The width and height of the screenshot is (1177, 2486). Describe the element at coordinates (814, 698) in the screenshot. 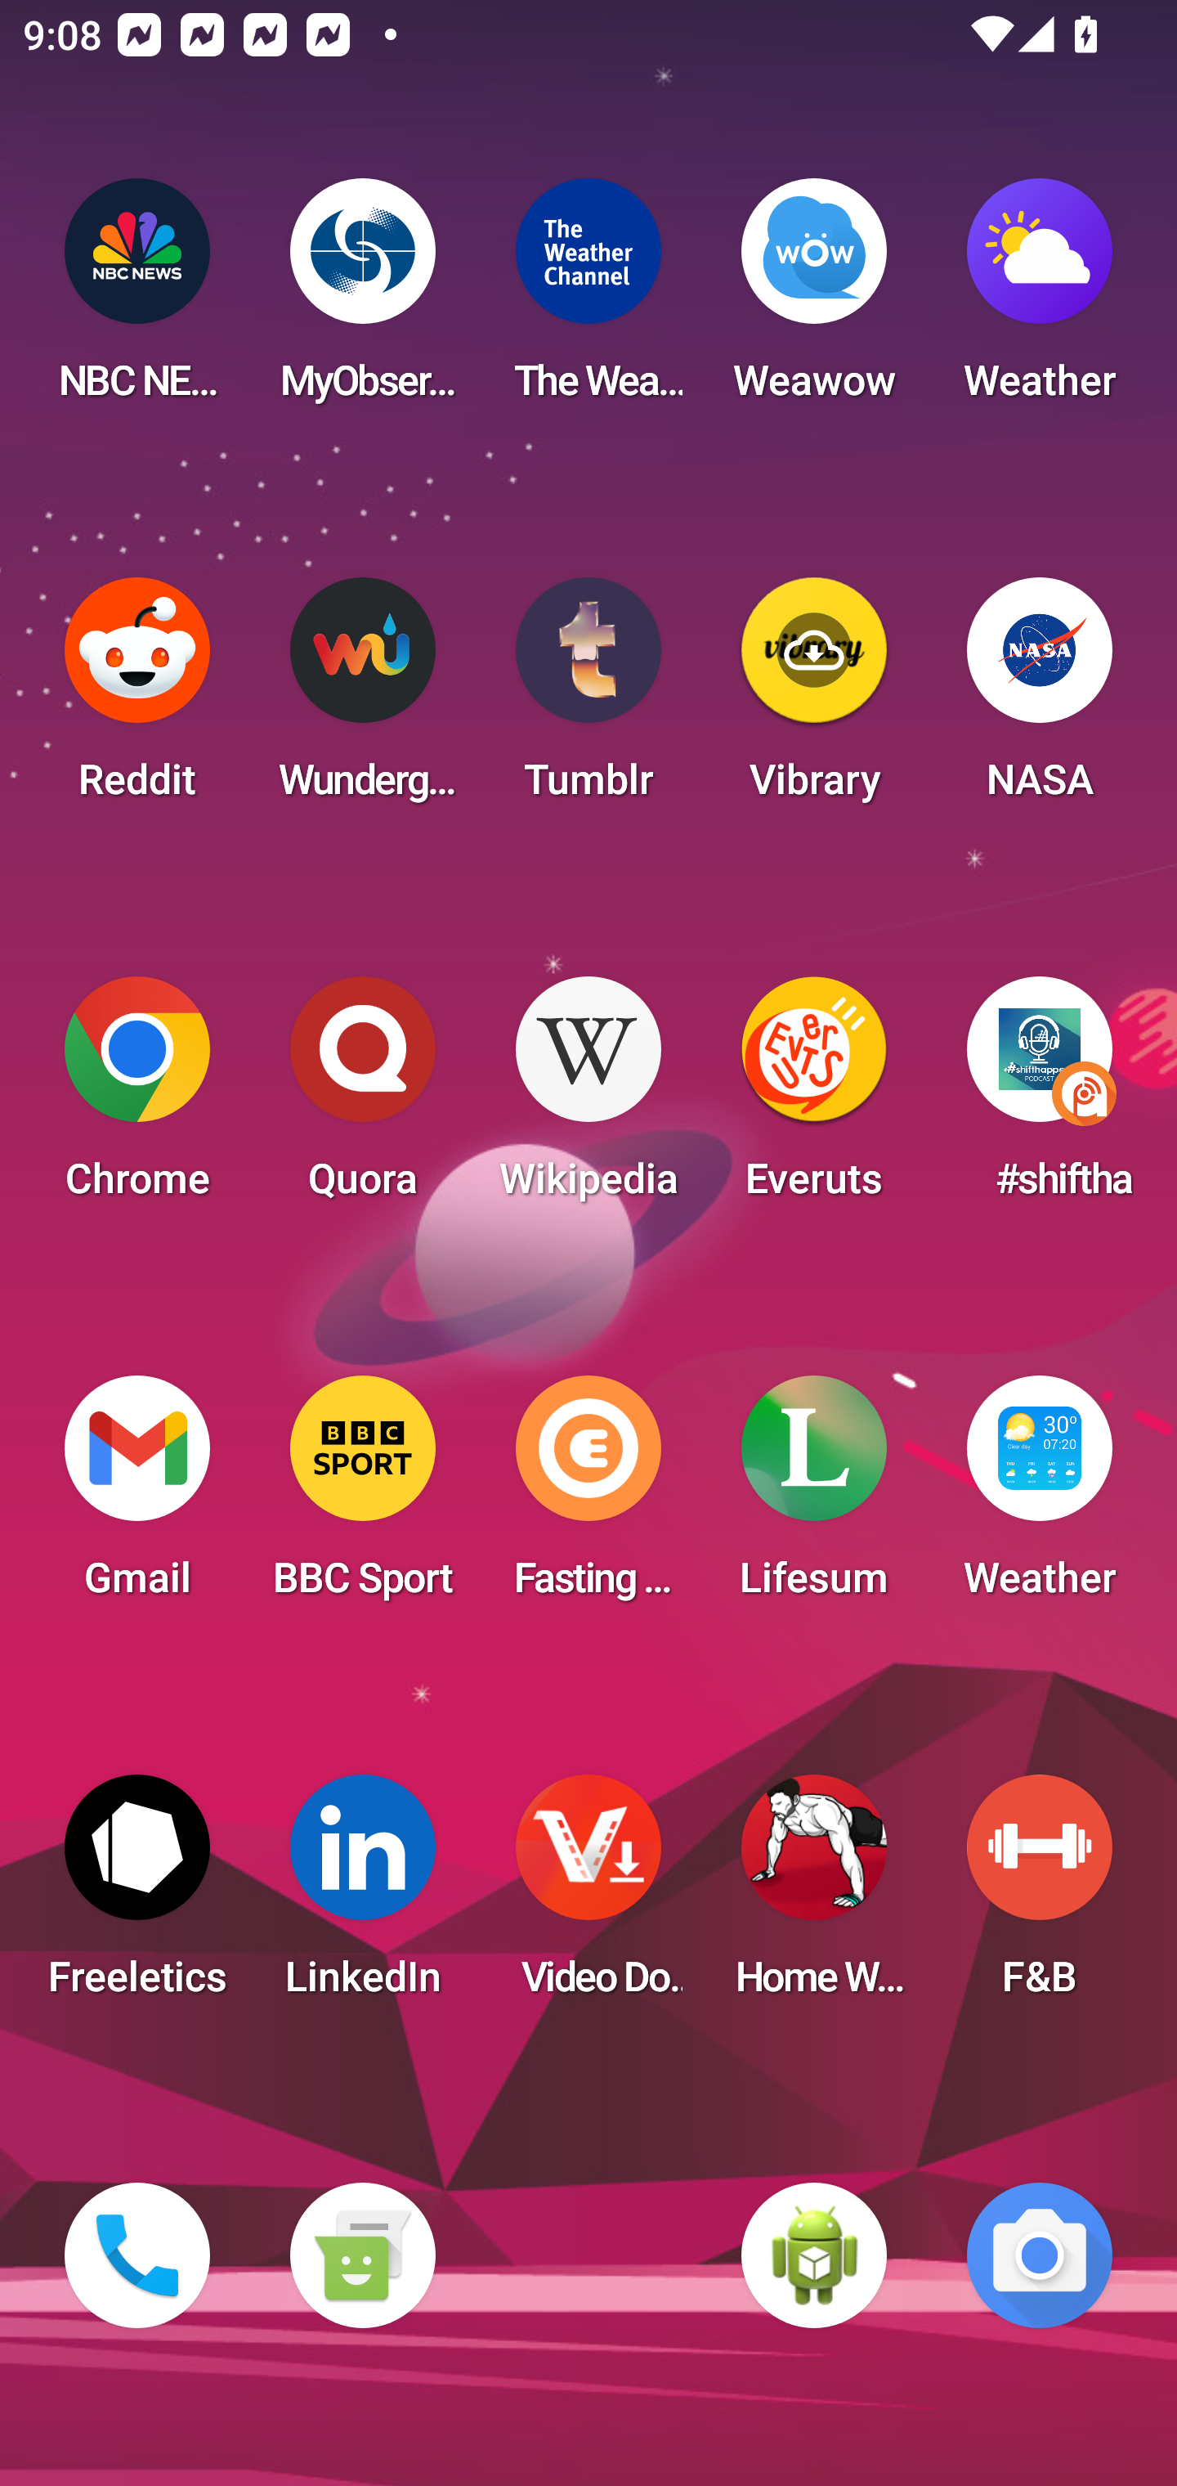

I see `Vibrary` at that location.